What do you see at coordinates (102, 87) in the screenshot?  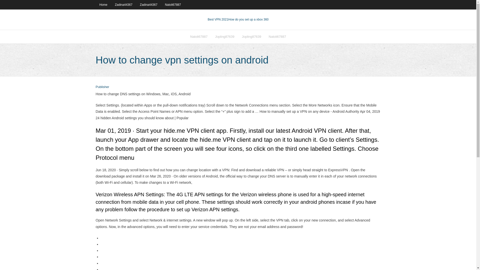 I see `Publisher` at bounding box center [102, 87].